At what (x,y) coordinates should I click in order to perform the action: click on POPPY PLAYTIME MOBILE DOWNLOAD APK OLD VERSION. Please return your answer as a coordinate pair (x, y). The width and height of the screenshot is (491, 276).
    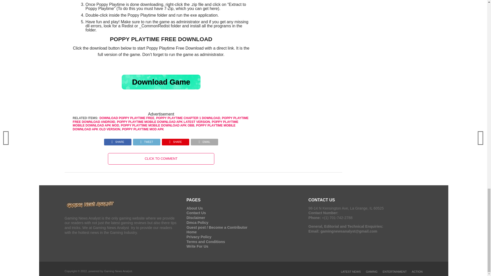
    Looking at the image, I should click on (154, 127).